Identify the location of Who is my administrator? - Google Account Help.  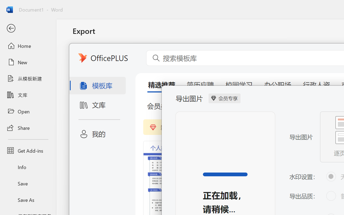
(174, 6).